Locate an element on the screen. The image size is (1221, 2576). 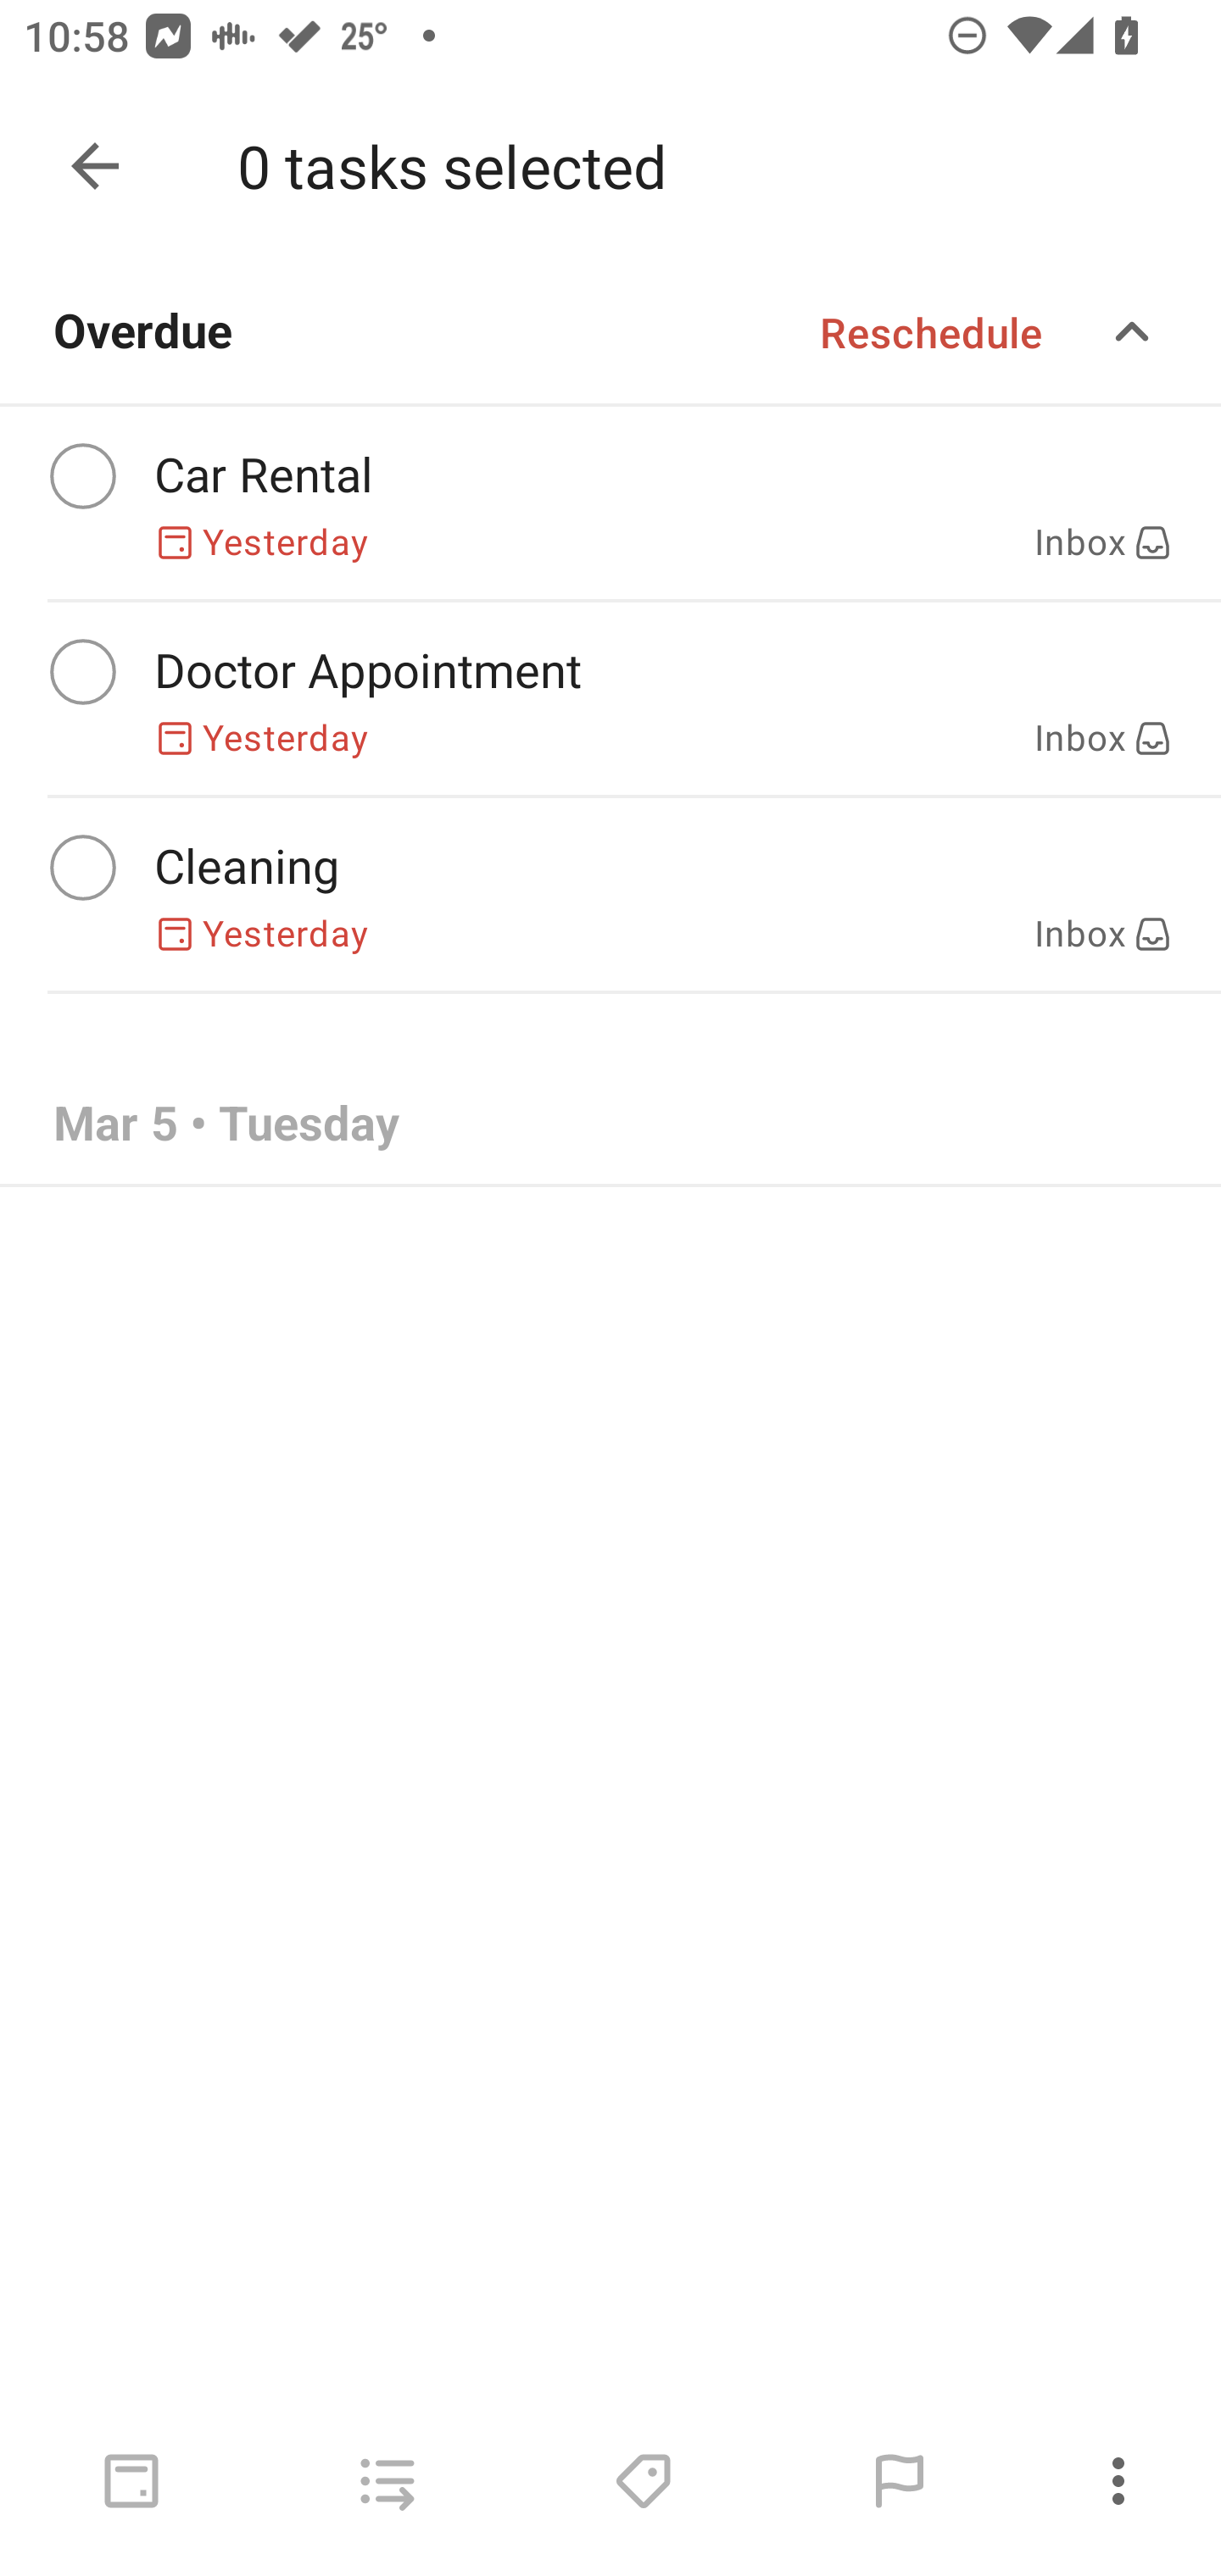
Reschedule is located at coordinates (931, 332).